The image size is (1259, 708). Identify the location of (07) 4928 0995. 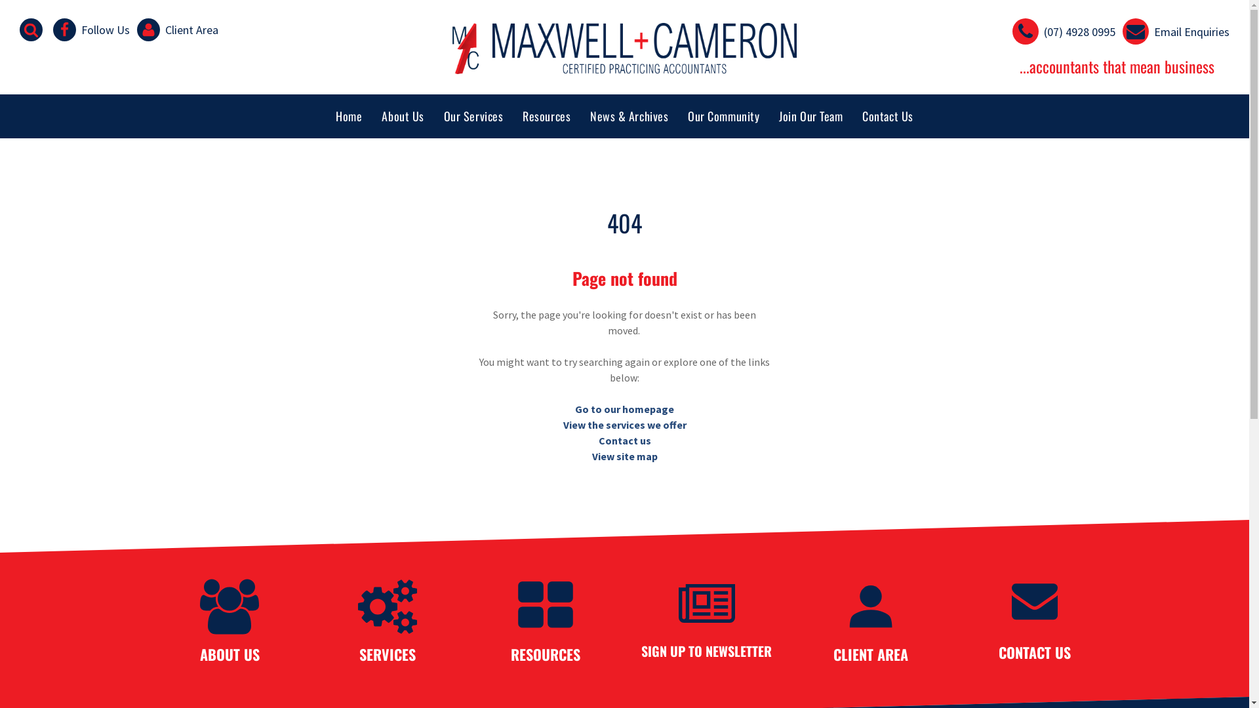
(1064, 30).